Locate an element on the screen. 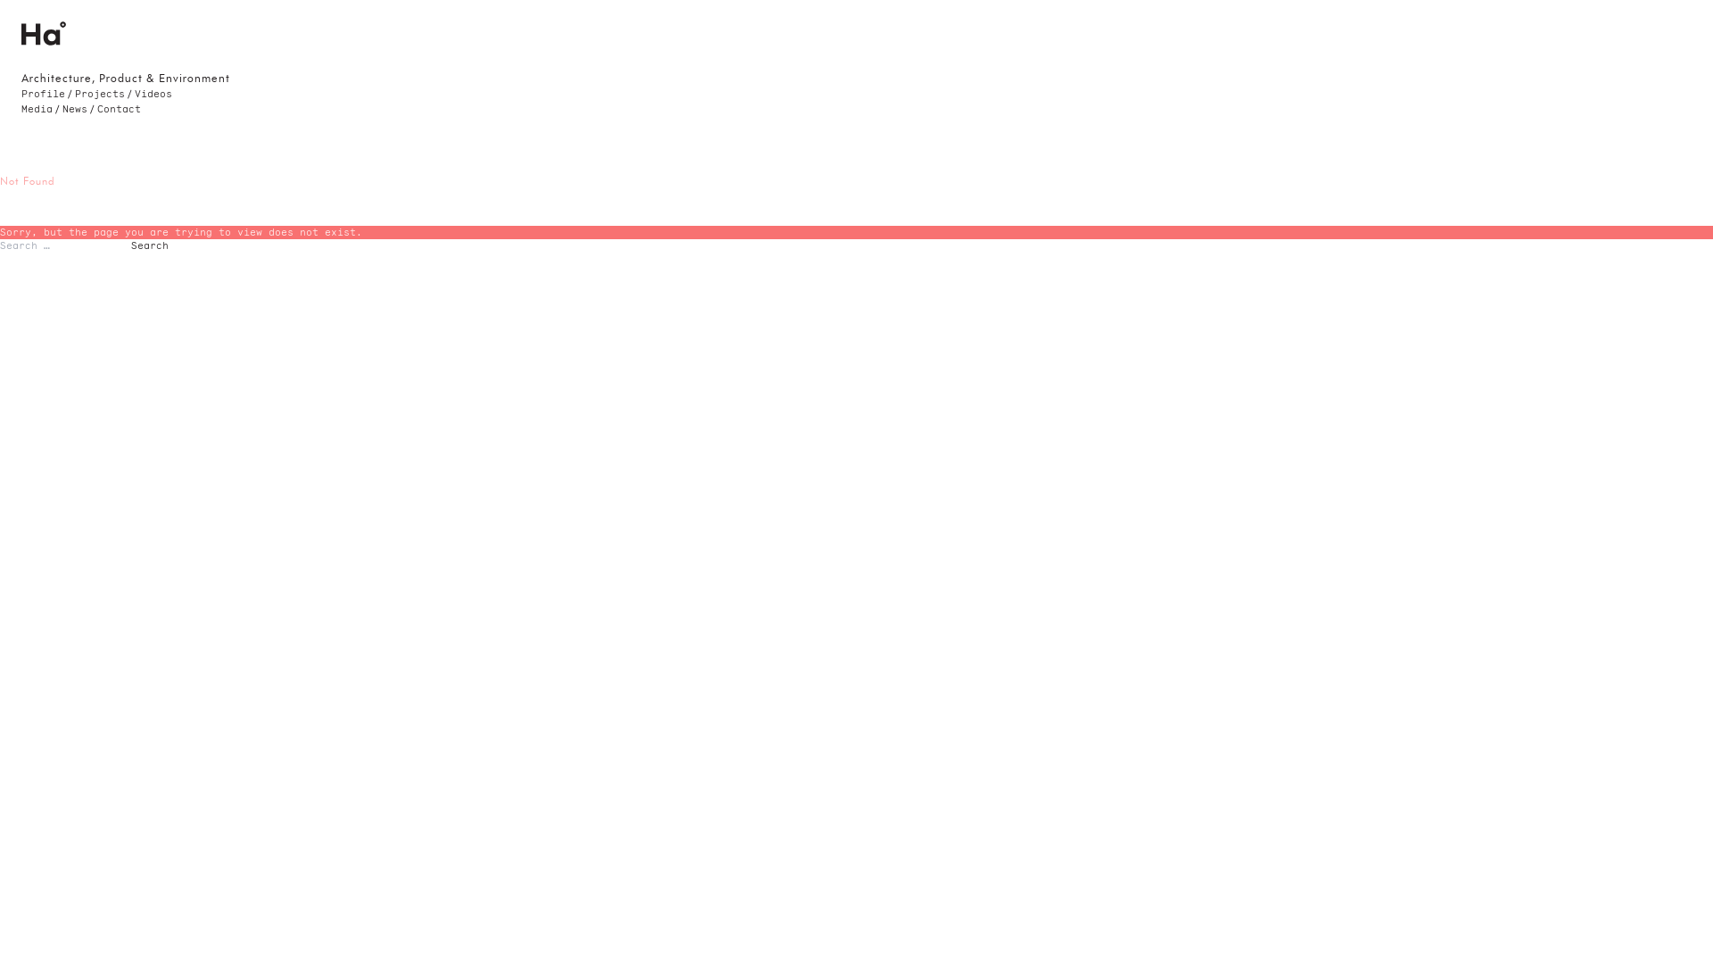 This screenshot has width=1713, height=964. Projects is located at coordinates (100, 94).